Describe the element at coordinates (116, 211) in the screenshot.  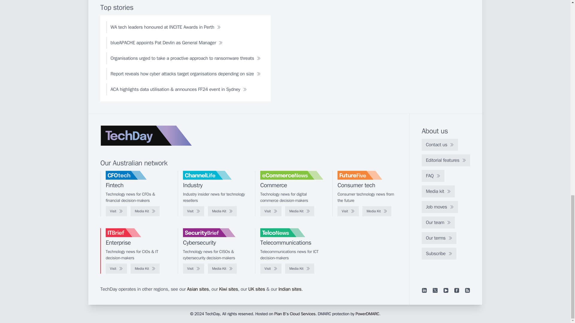
I see `Visit` at that location.